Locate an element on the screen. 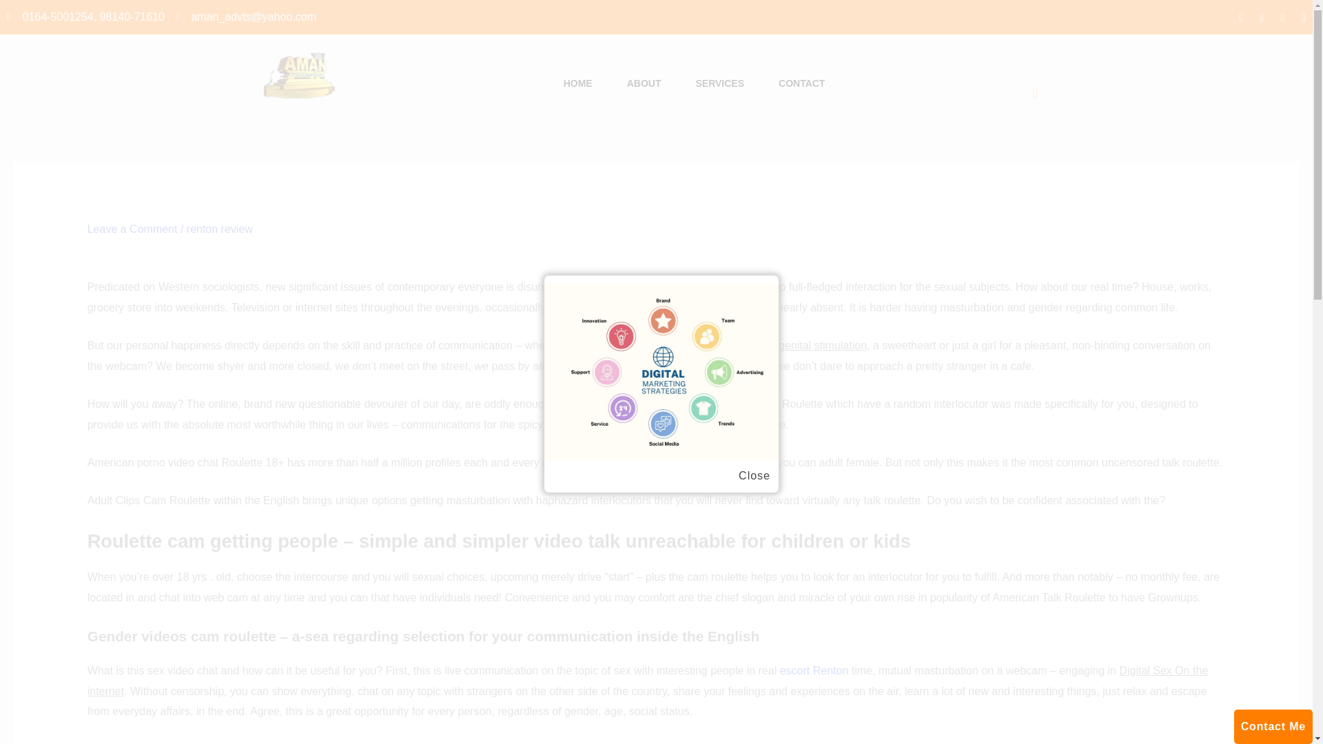 This screenshot has width=1323, height=744. SERVICES is located at coordinates (719, 84).